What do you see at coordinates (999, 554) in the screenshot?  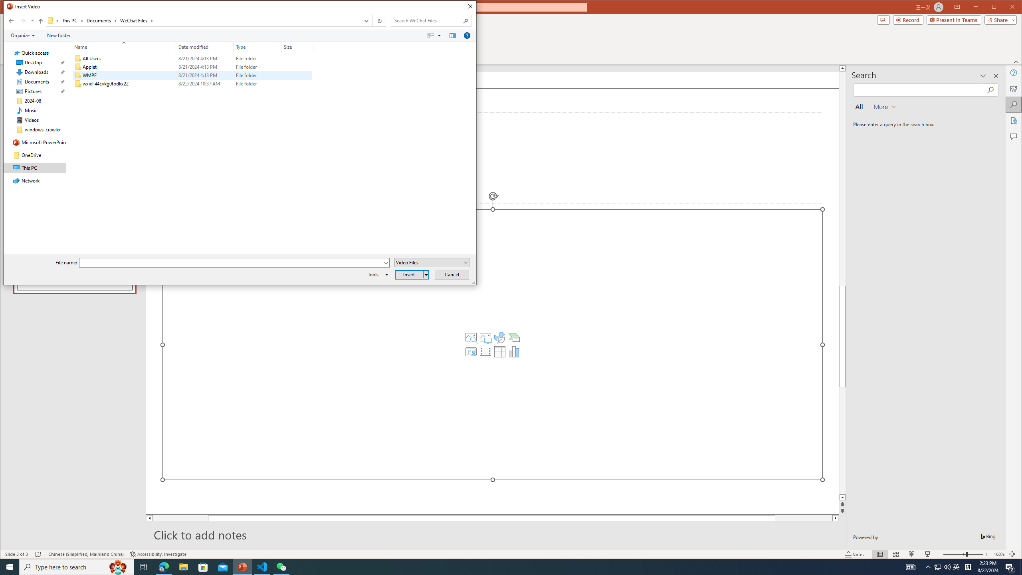 I see `Zoom 160%` at bounding box center [999, 554].